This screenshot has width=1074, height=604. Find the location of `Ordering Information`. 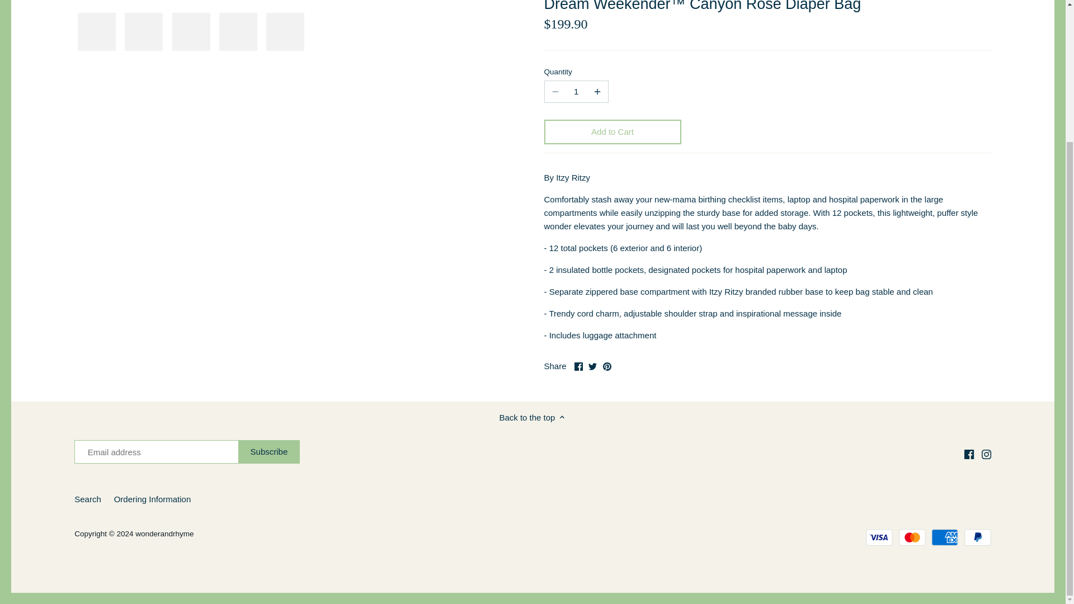

Ordering Information is located at coordinates (152, 499).